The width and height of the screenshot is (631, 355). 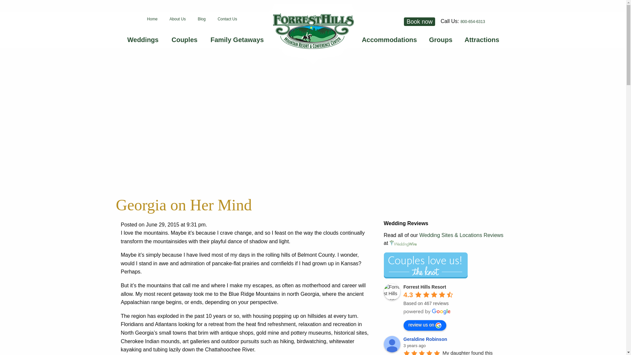 I want to click on Forrest Hills Resort, so click(x=392, y=292).